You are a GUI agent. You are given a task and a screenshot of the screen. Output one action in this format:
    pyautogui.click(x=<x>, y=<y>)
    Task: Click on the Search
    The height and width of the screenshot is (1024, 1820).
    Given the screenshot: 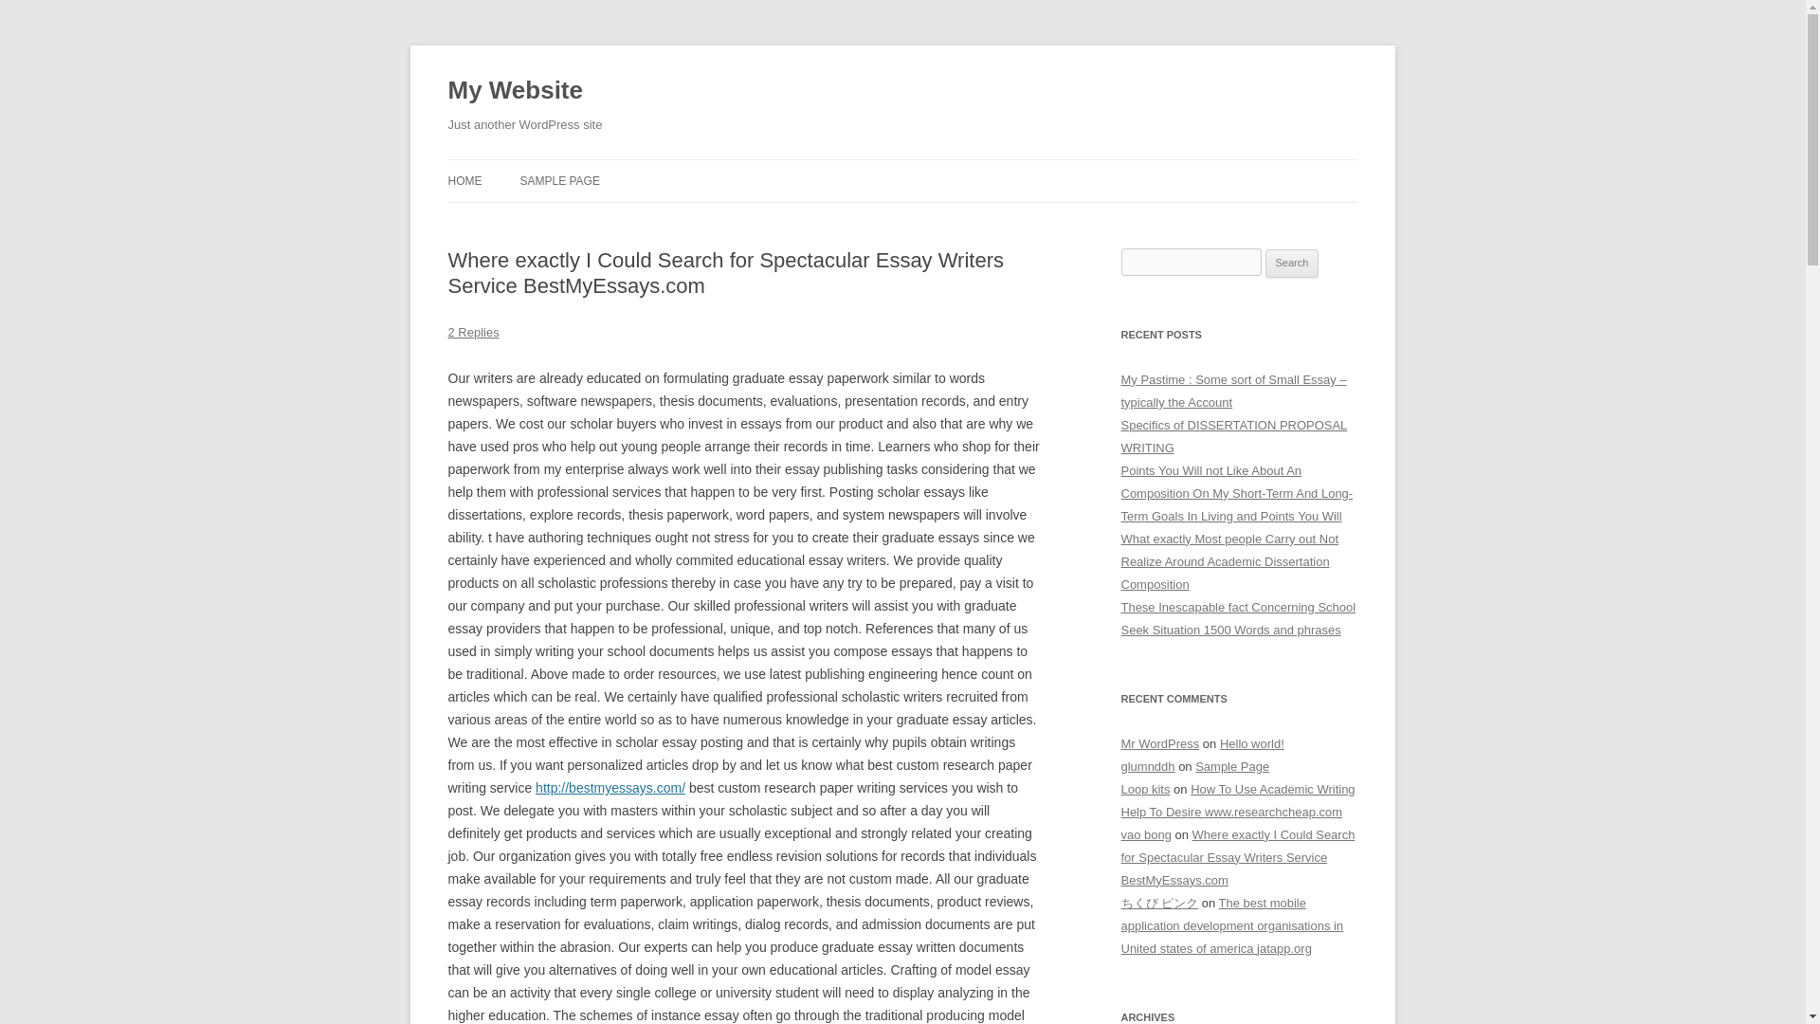 What is the action you would take?
    pyautogui.click(x=1292, y=264)
    